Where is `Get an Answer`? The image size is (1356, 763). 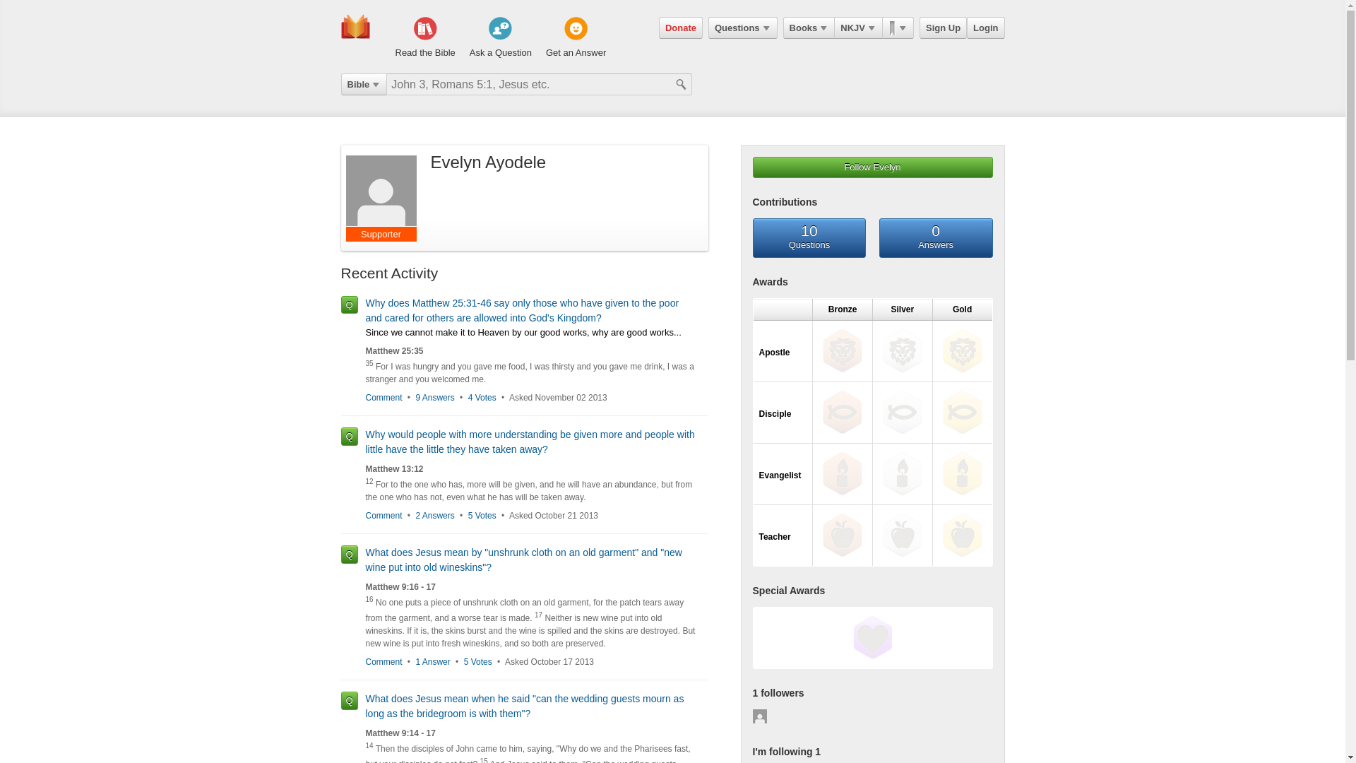
Get an Answer is located at coordinates (576, 38).